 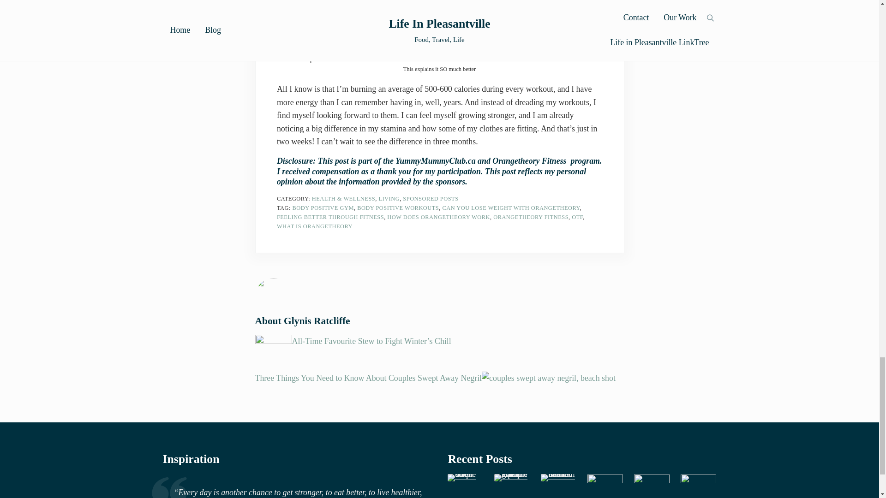 What do you see at coordinates (510, 207) in the screenshot?
I see `CAN YOU LOSE WEIGHT WITH ORANGETHEORY` at bounding box center [510, 207].